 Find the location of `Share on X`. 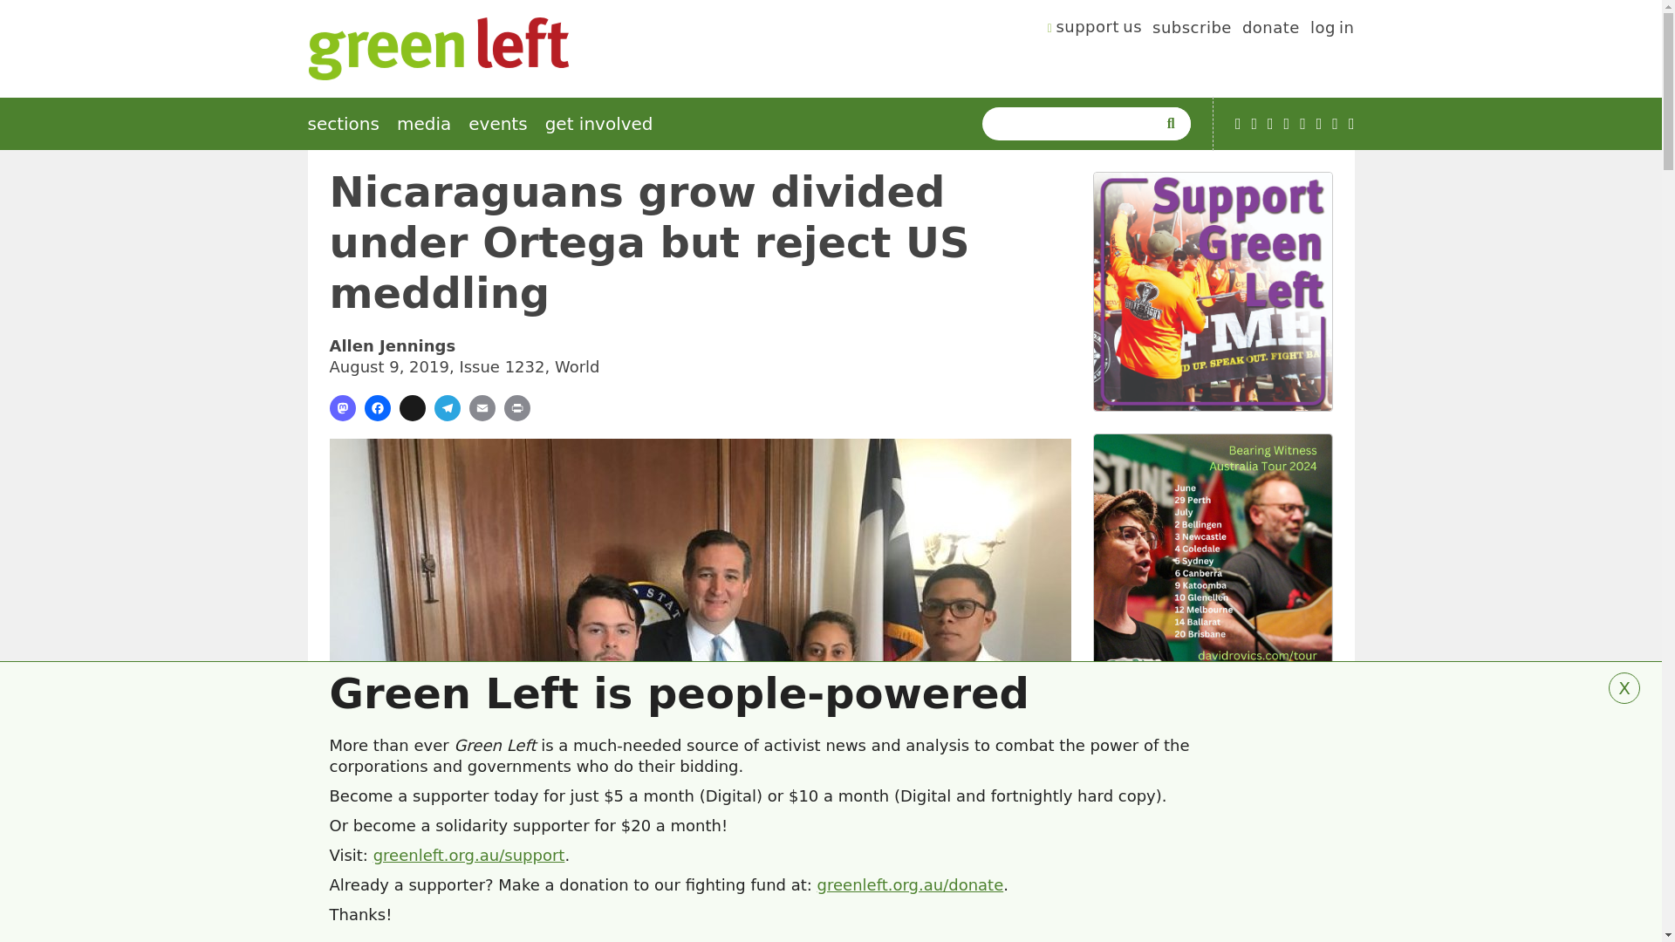

Share on X is located at coordinates (412, 407).